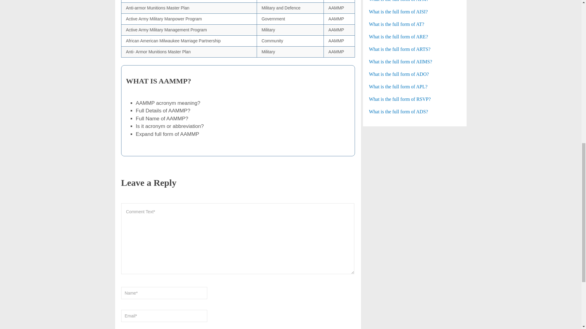 The height and width of the screenshot is (329, 586). I want to click on What is the full form of ADO?, so click(415, 74).